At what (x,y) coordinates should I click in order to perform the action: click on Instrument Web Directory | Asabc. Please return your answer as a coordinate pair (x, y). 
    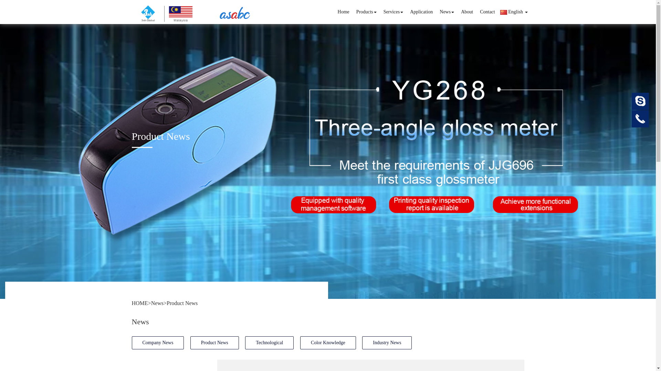
    Looking at the image, I should click on (235, 12).